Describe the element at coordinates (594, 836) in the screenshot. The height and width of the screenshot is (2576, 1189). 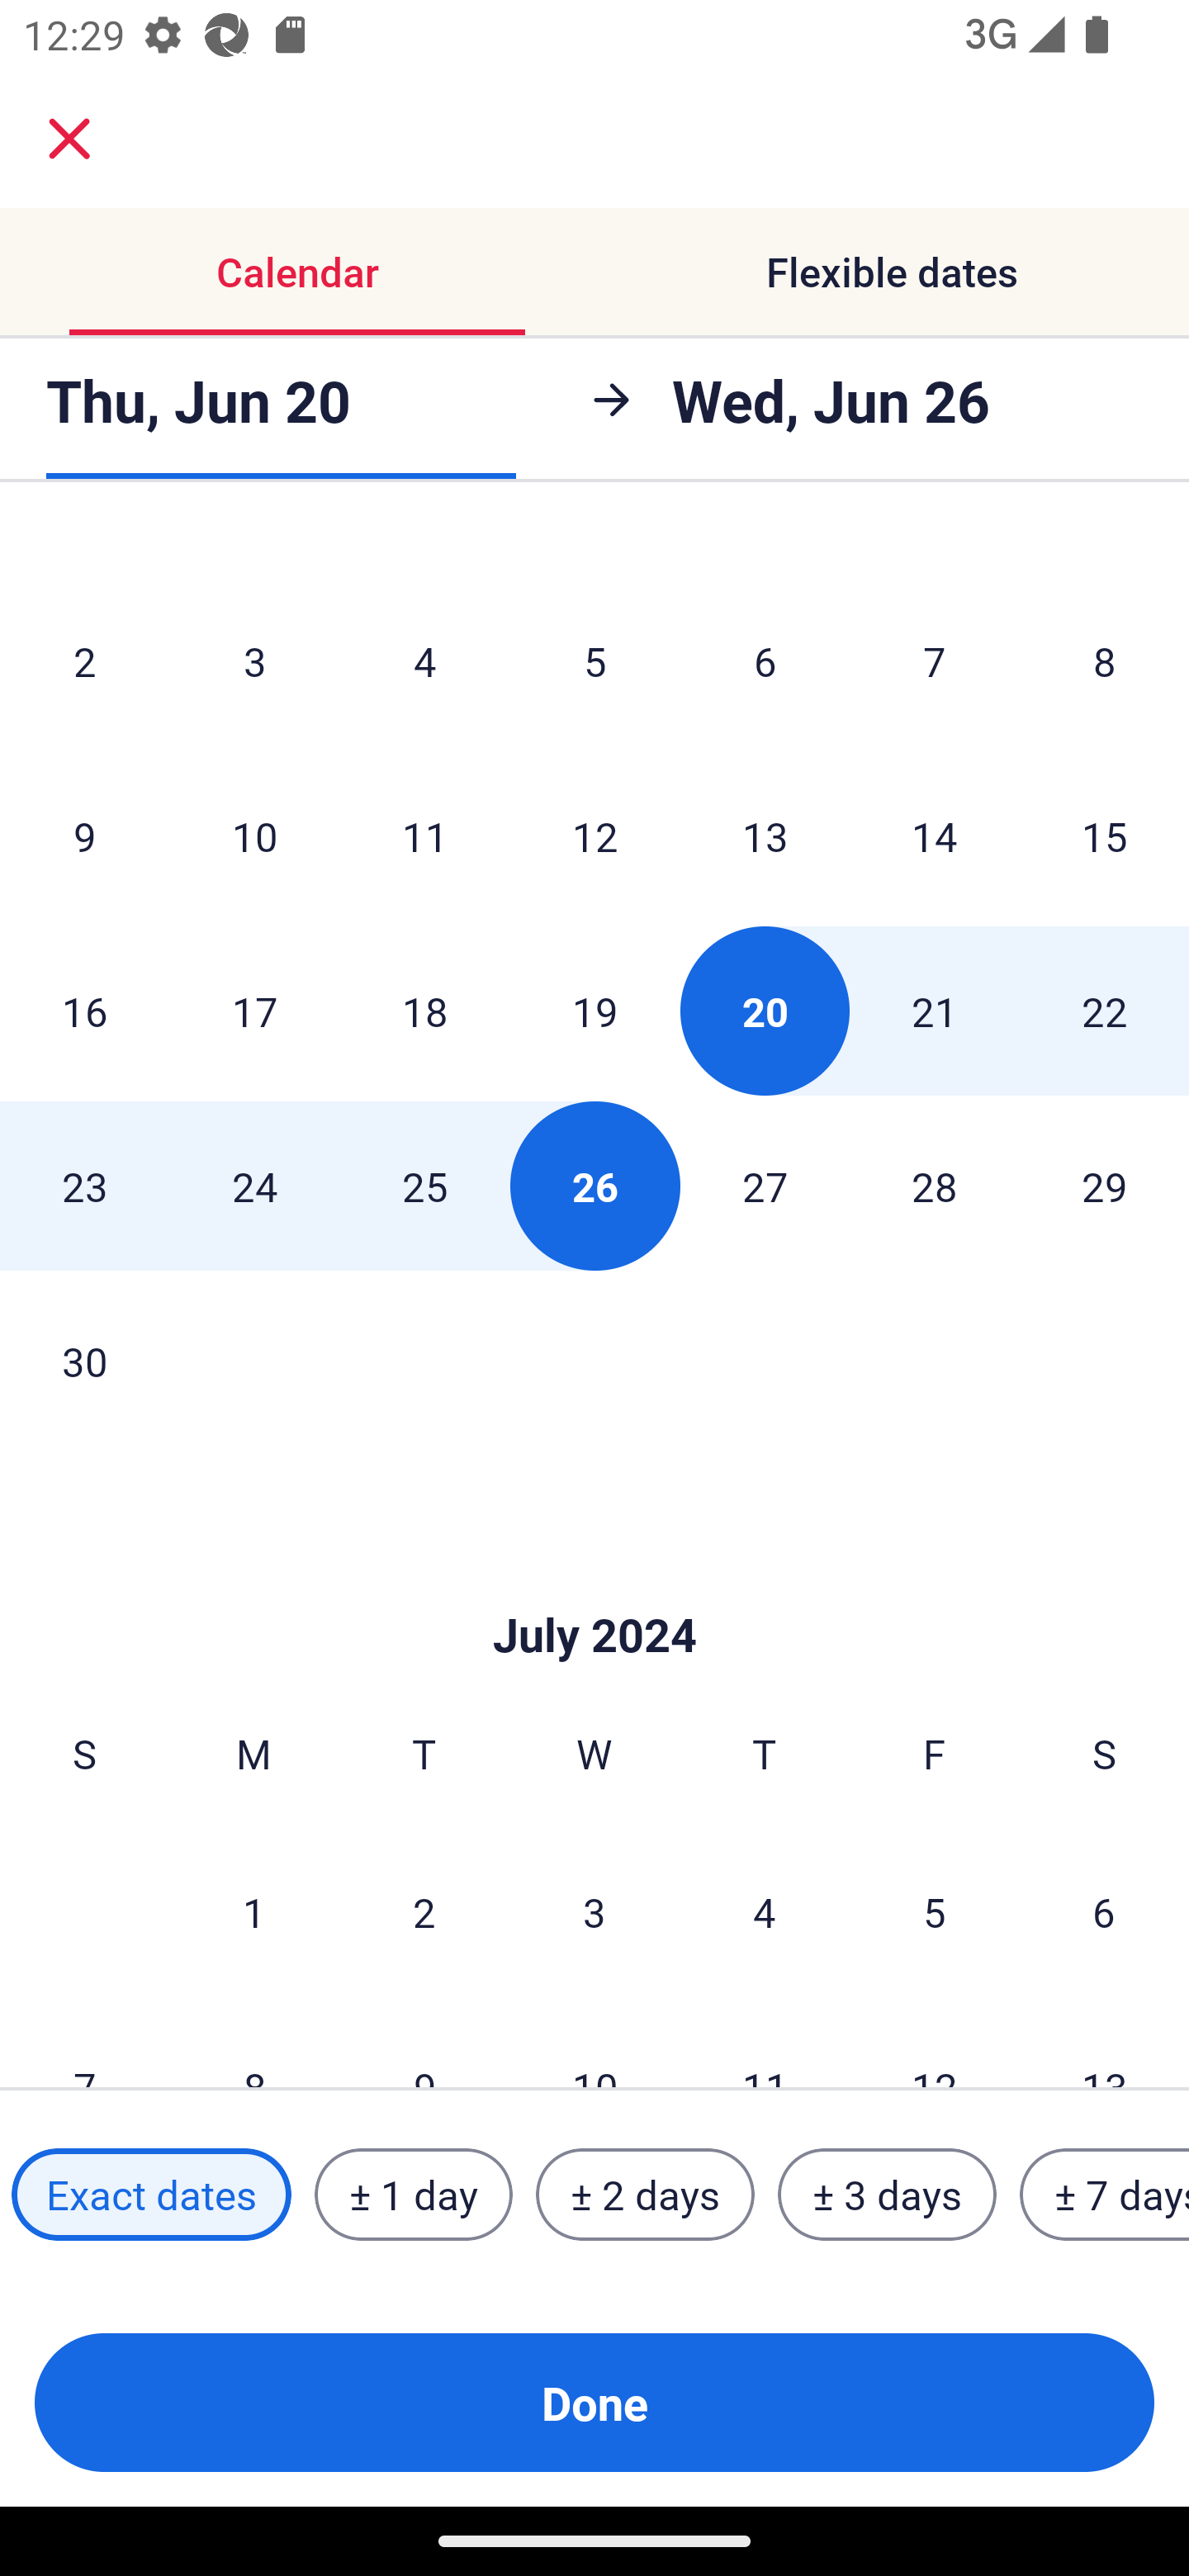
I see `12 Wednesday, June 12, 2024` at that location.